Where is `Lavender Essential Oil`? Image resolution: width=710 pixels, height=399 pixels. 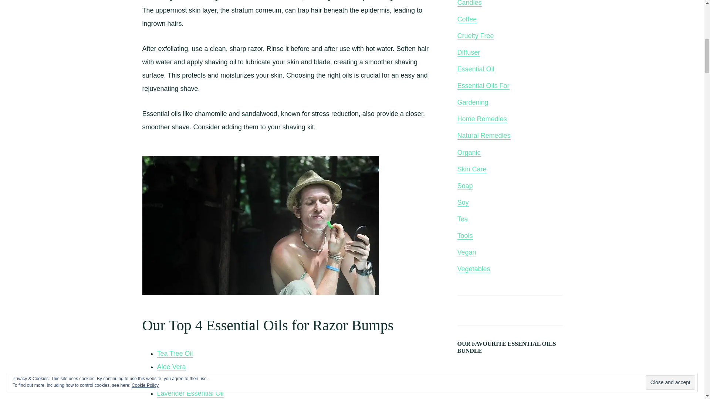 Lavender Essential Oil is located at coordinates (190, 393).